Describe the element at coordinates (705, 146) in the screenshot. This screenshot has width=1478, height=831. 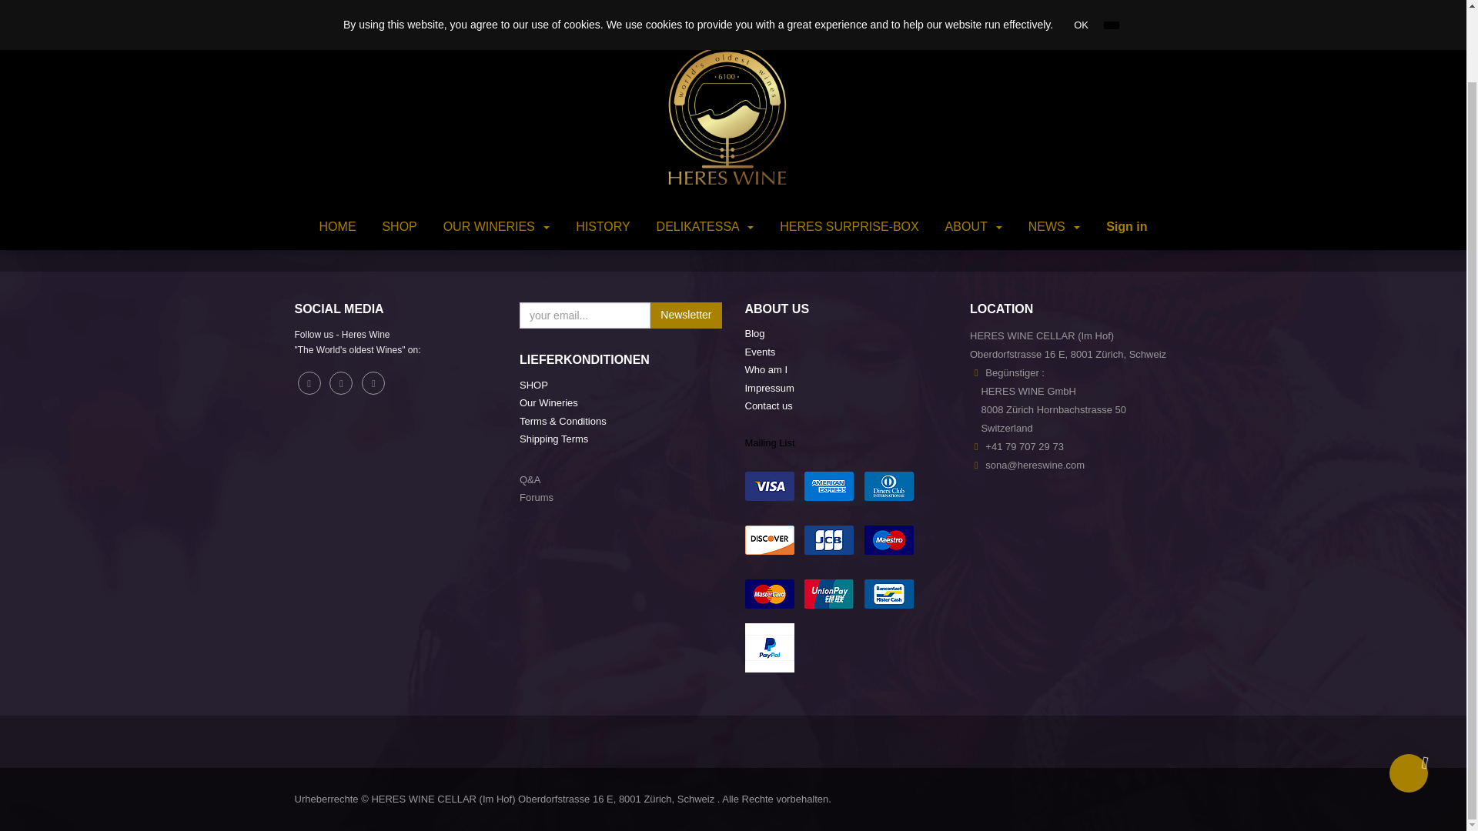
I see `DELIKATESSA` at that location.